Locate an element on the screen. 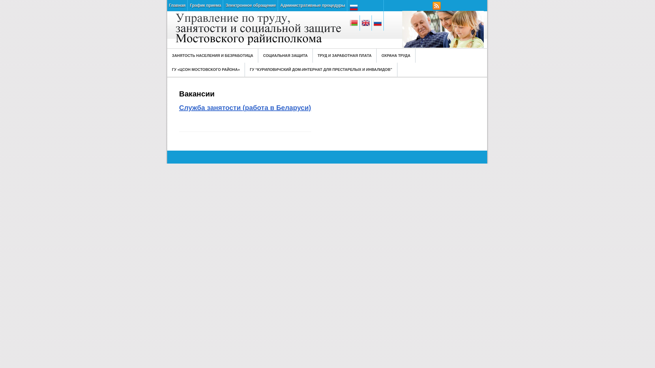 The width and height of the screenshot is (655, 368). Russian is located at coordinates (366, 7).